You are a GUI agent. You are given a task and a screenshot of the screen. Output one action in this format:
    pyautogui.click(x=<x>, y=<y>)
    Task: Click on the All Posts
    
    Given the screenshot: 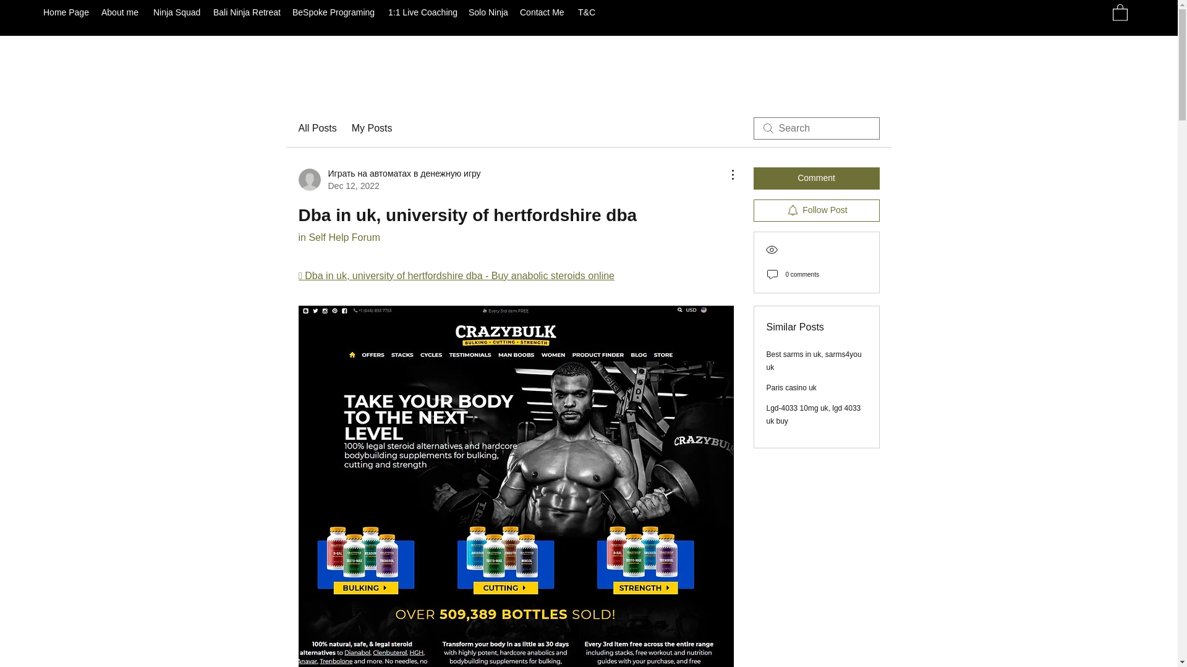 What is the action you would take?
    pyautogui.click(x=317, y=128)
    